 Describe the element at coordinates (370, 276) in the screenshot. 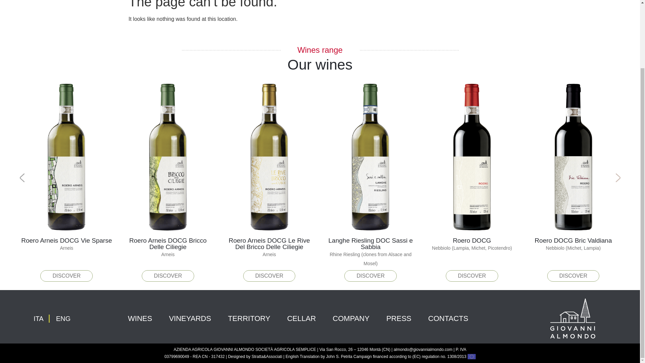

I see `DISCOVER` at that location.